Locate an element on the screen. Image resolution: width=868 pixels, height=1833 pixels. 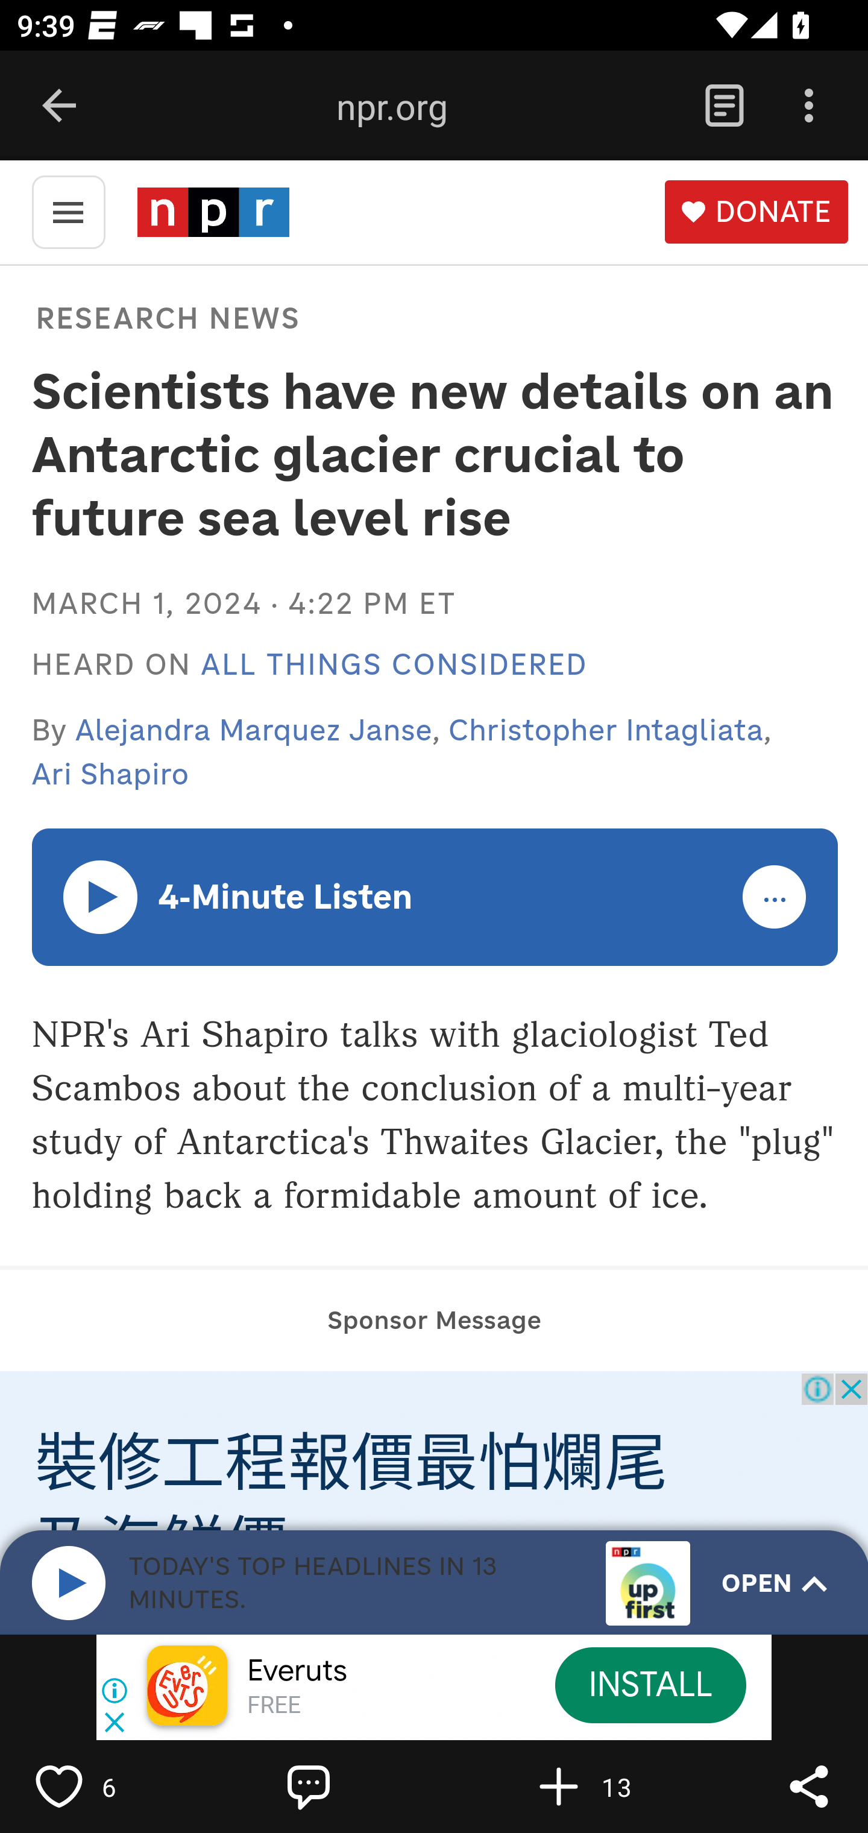
RESEARCH NEWS RESEARCH NEWS RESEARCH NEWS is located at coordinates (165, 317).